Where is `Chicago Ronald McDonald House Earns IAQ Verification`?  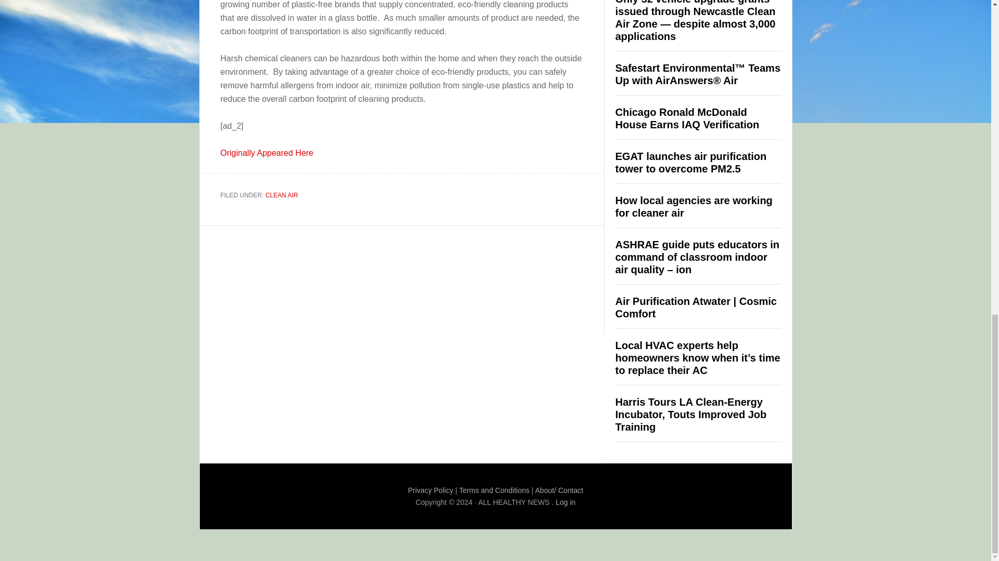
Chicago Ronald McDonald House Earns IAQ Verification is located at coordinates (687, 118).